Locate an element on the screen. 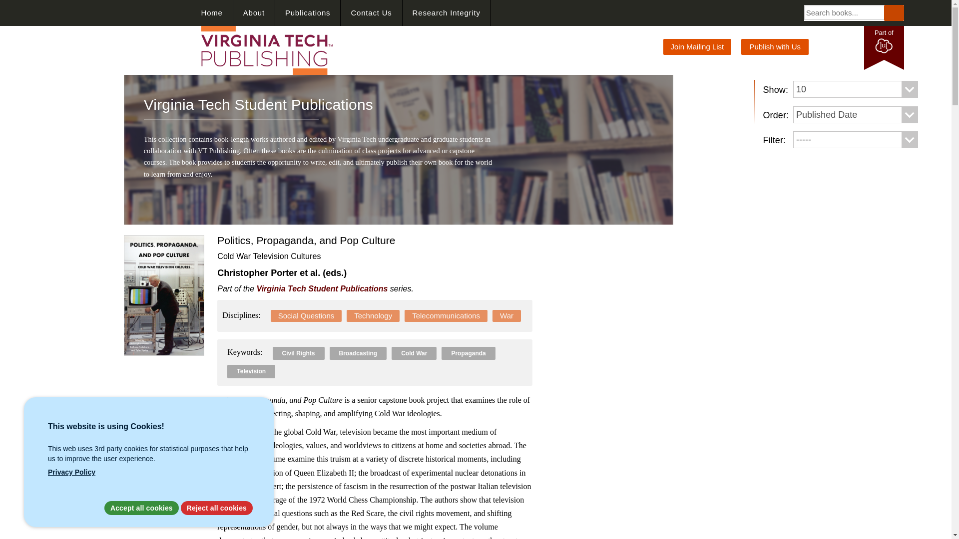 The image size is (959, 539). Home is located at coordinates (212, 13).